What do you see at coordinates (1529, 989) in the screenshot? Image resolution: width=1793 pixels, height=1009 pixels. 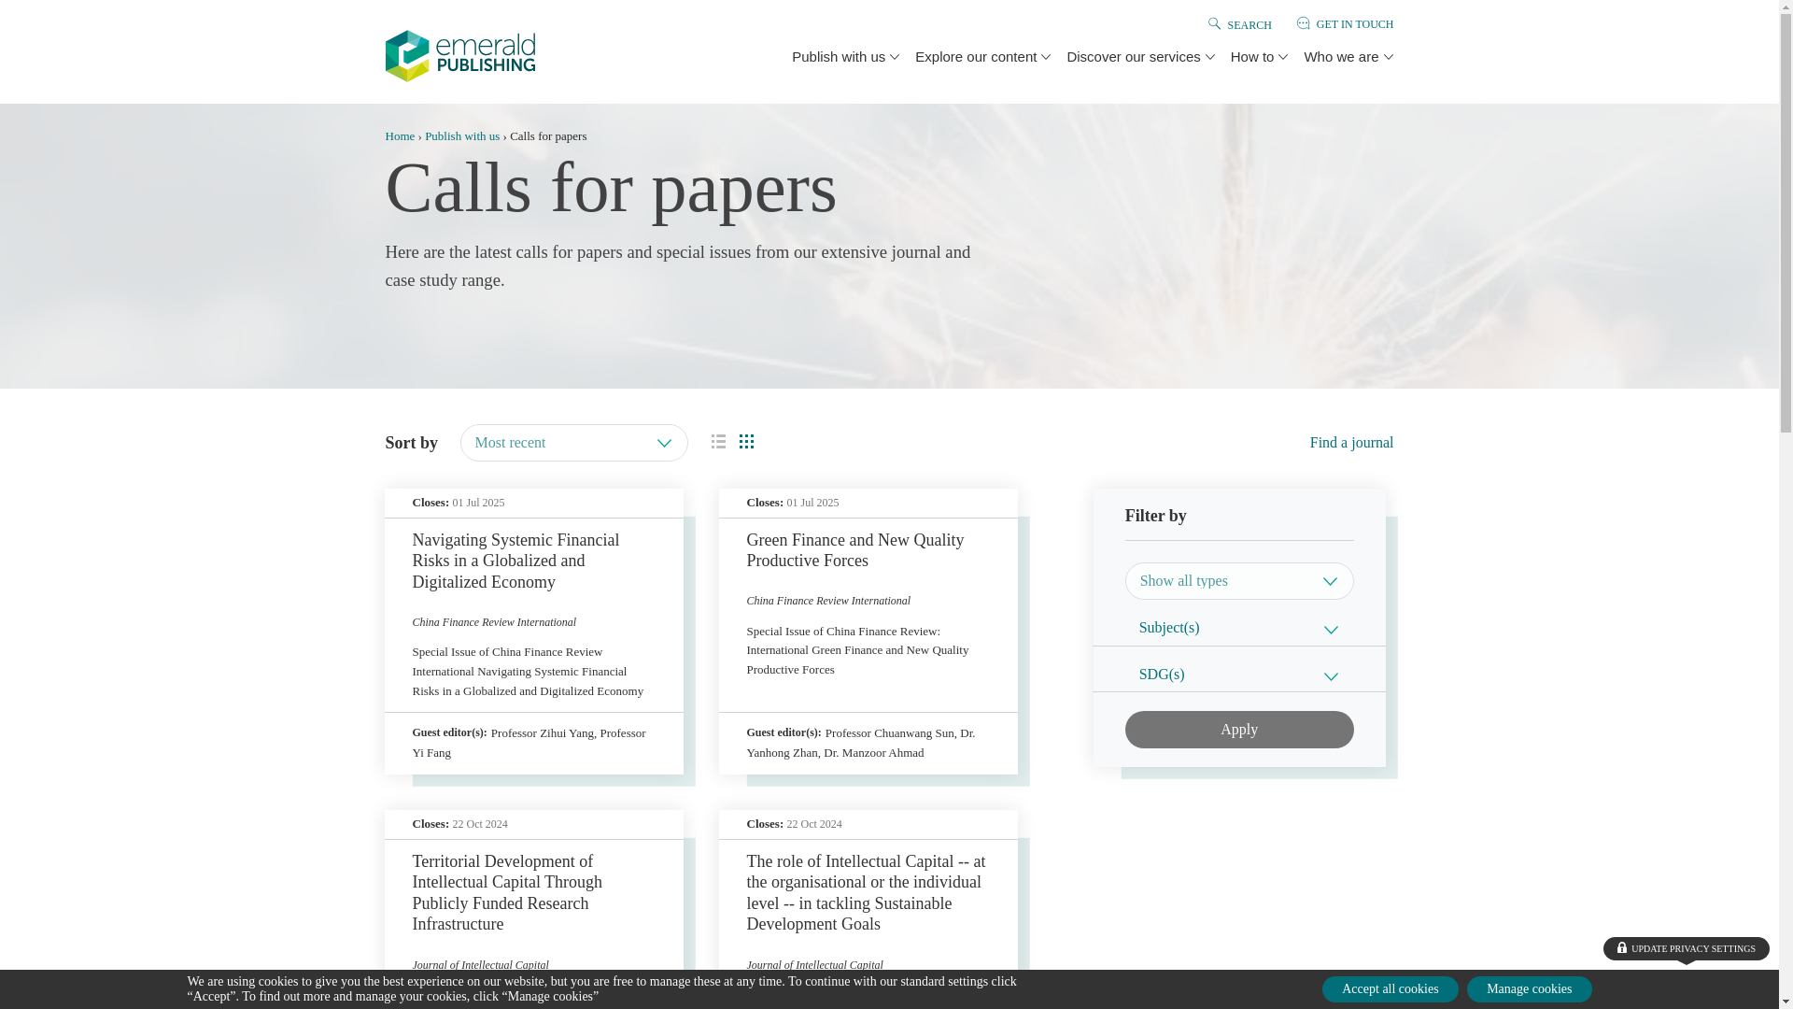 I see `Manage cookies` at bounding box center [1529, 989].